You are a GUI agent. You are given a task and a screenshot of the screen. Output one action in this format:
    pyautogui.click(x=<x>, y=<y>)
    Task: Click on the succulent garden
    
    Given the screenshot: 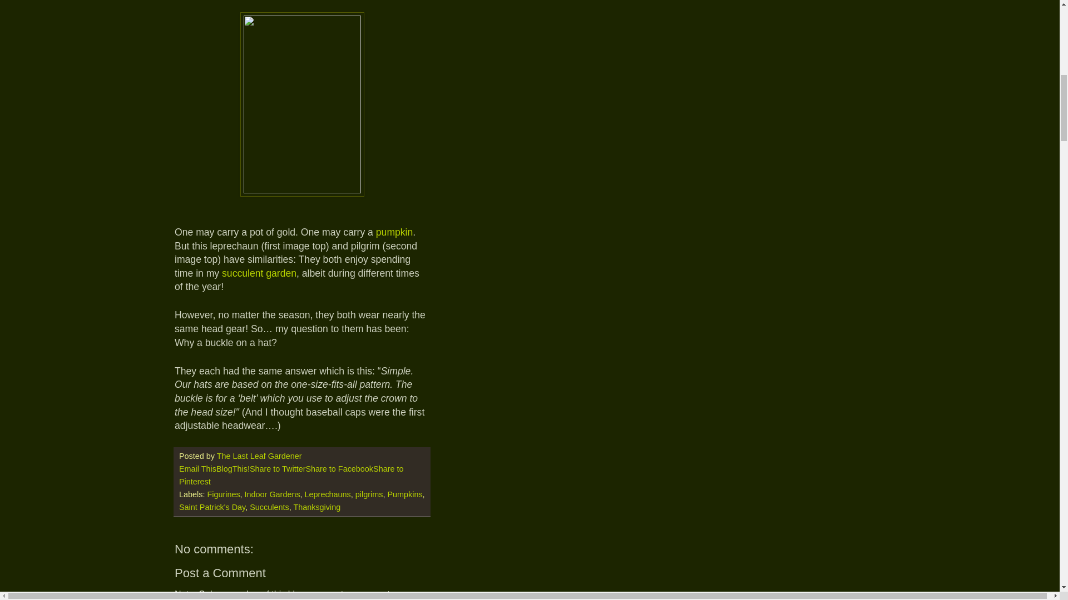 What is the action you would take?
    pyautogui.click(x=259, y=273)
    